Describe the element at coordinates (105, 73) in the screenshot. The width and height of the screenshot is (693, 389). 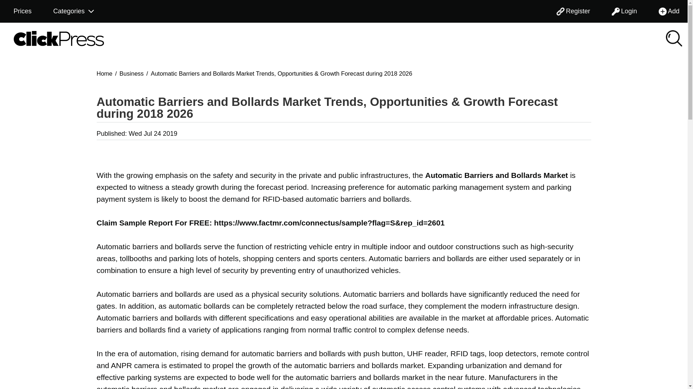
I see `Home` at that location.